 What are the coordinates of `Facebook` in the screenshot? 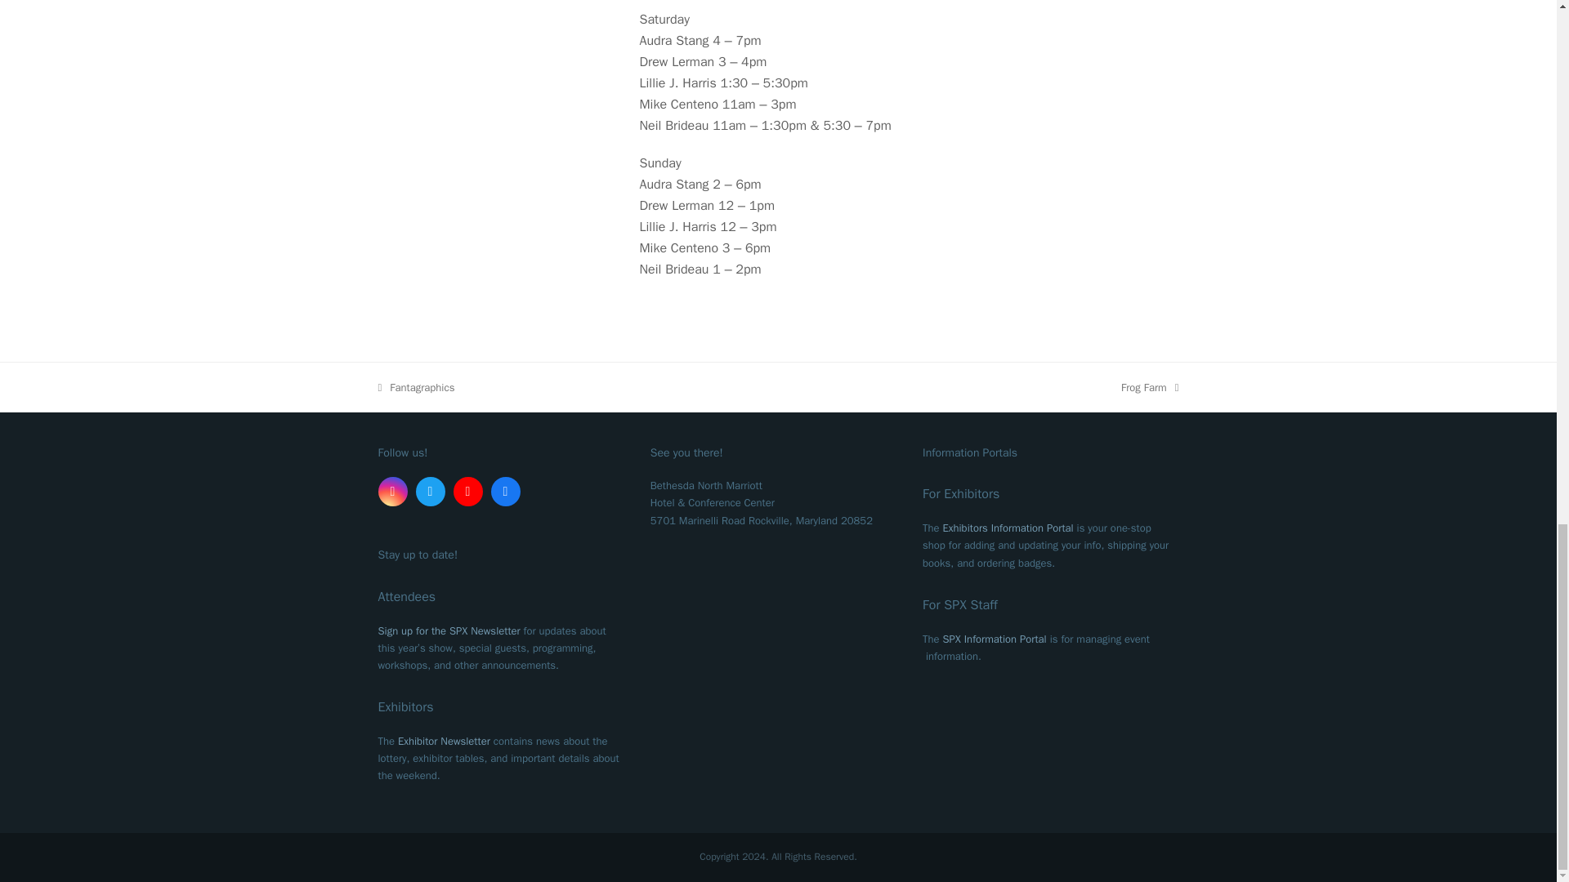 It's located at (504, 492).